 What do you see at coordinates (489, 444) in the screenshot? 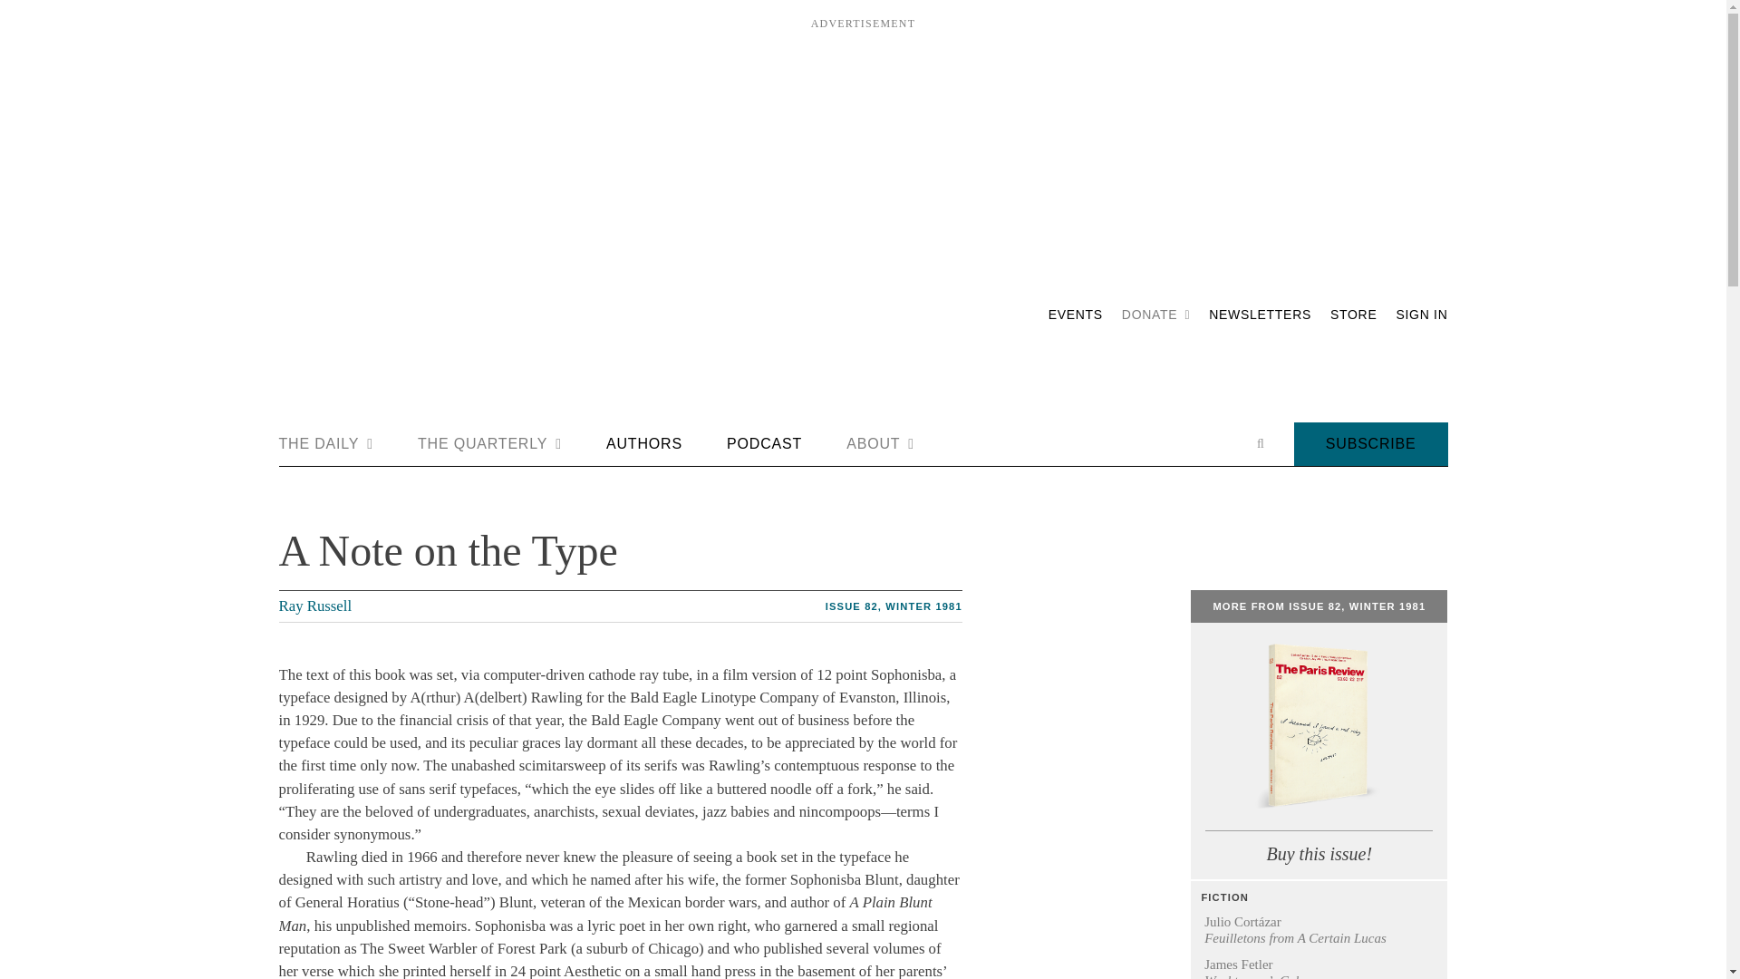
I see `THE QUARTERLY` at bounding box center [489, 444].